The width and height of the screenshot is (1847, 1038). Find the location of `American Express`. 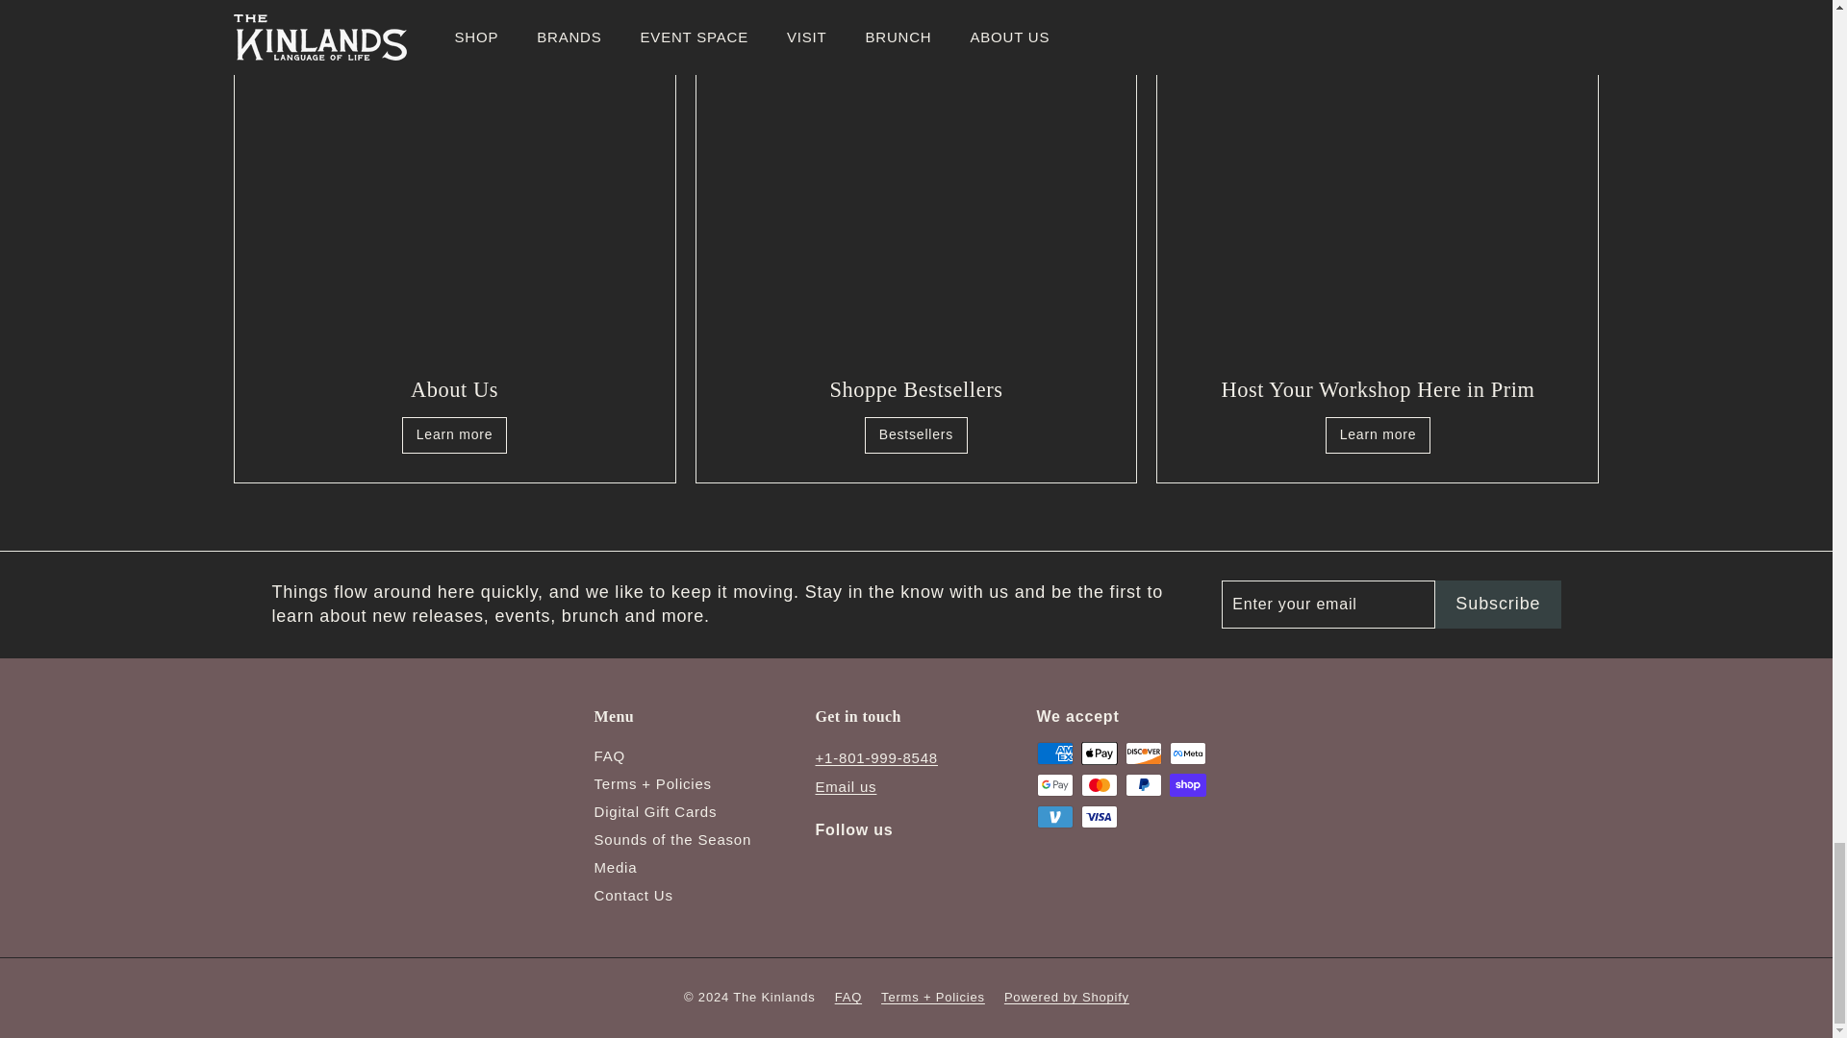

American Express is located at coordinates (1054, 754).